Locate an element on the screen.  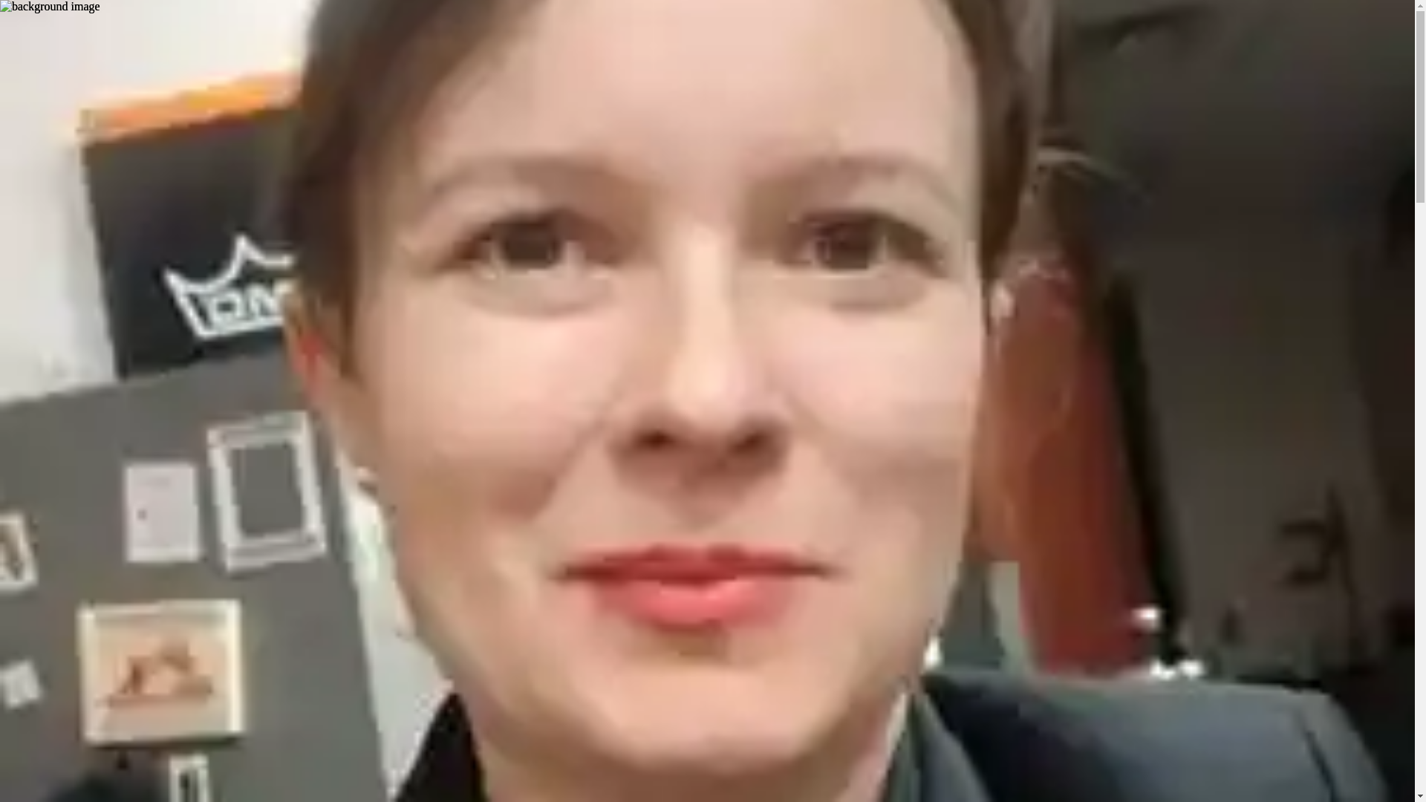
Expert Witness Fees is located at coordinates (339, 6).